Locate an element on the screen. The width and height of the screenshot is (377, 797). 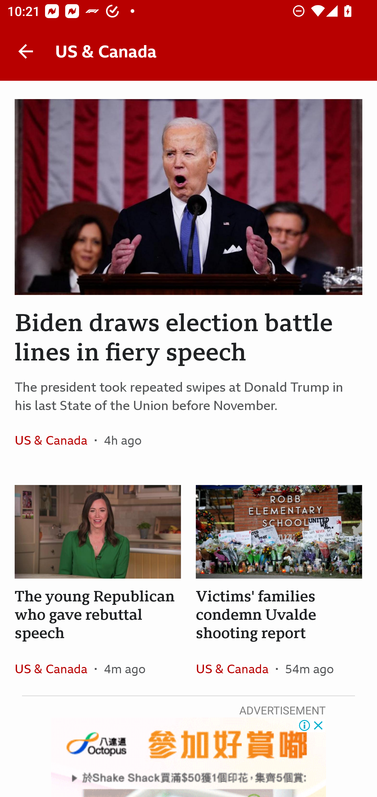
US & Canada In the section US & Canada is located at coordinates (54, 669).